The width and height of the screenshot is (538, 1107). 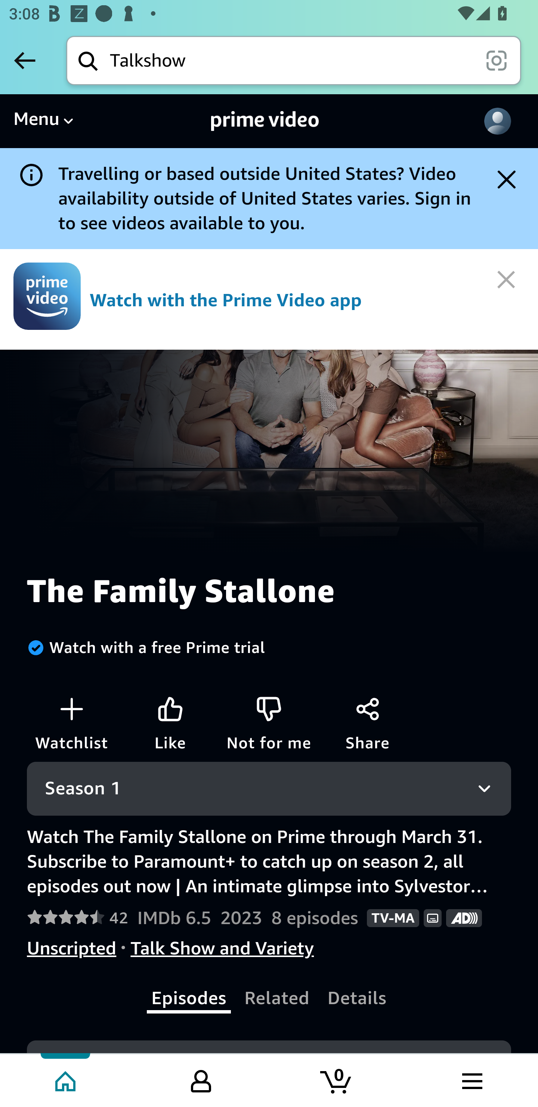 What do you see at coordinates (67, 1080) in the screenshot?
I see `Home Tab 1 of 4` at bounding box center [67, 1080].